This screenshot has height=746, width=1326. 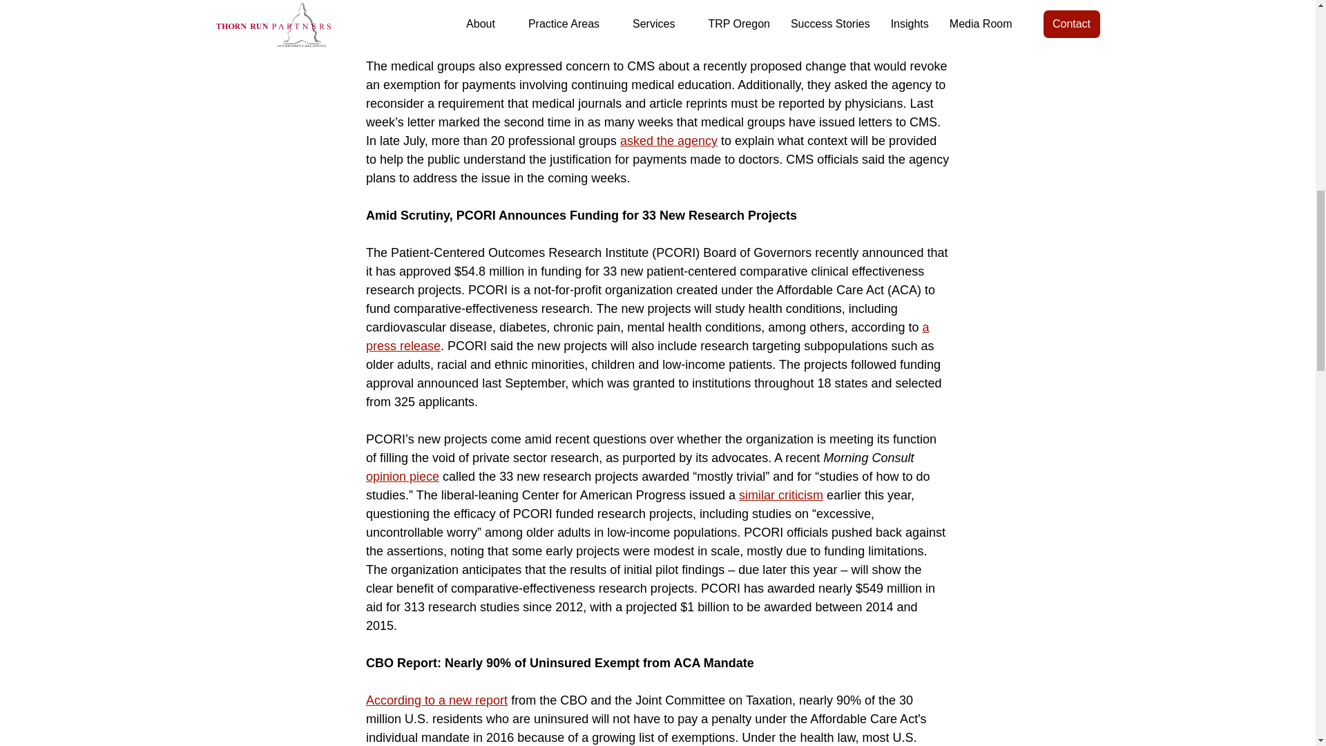 I want to click on a press release, so click(x=647, y=336).